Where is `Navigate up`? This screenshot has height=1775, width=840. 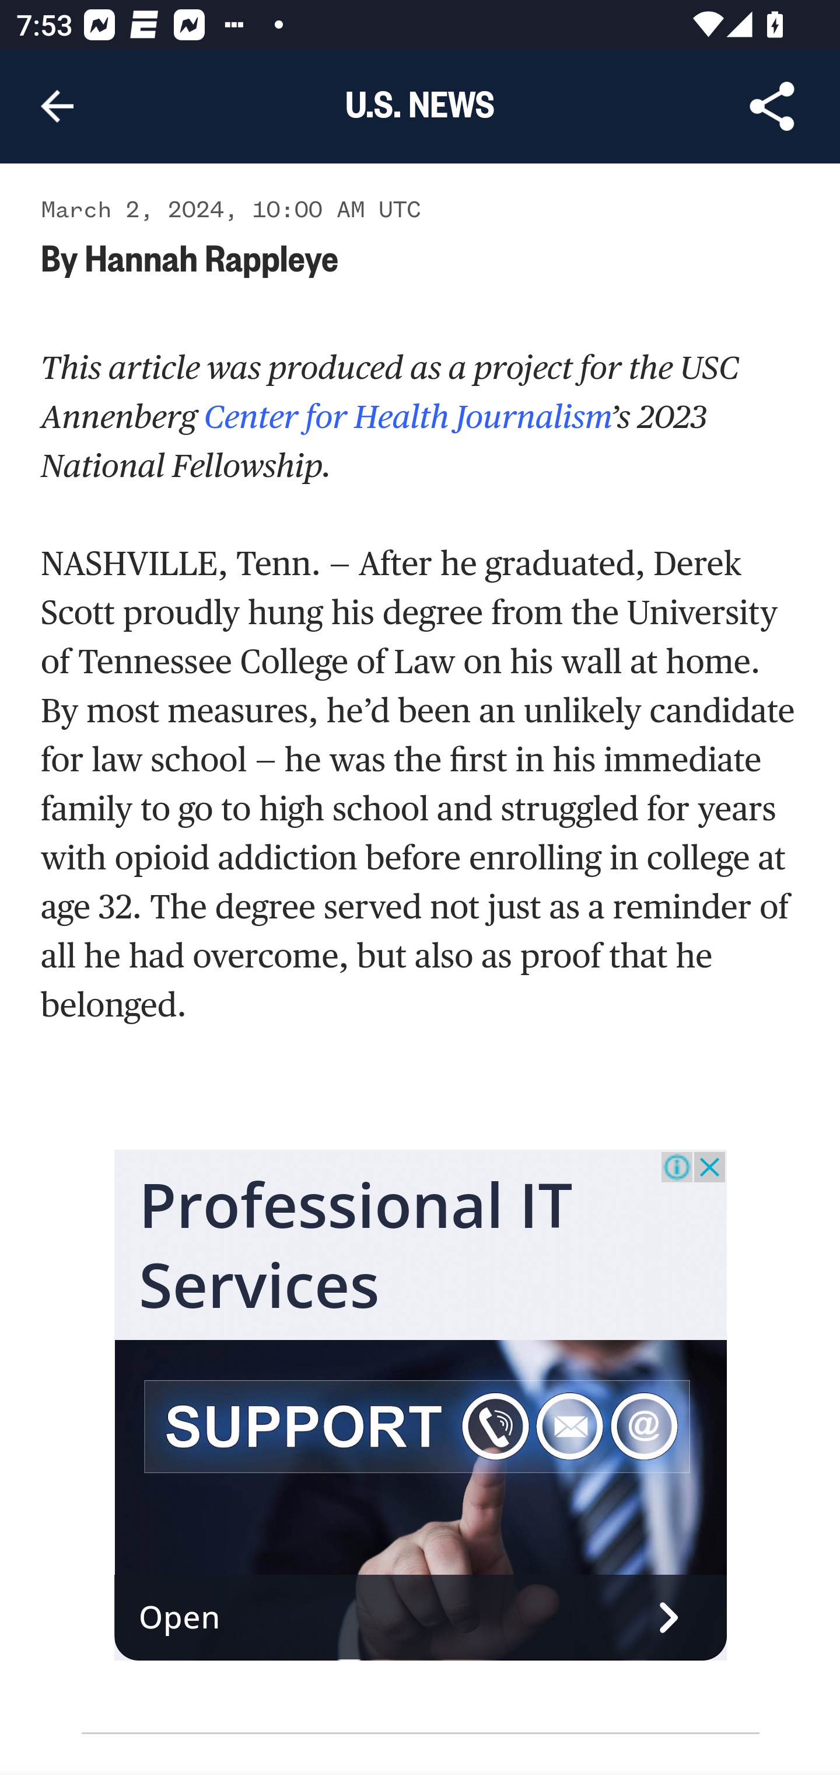
Navigate up is located at coordinates (57, 106).